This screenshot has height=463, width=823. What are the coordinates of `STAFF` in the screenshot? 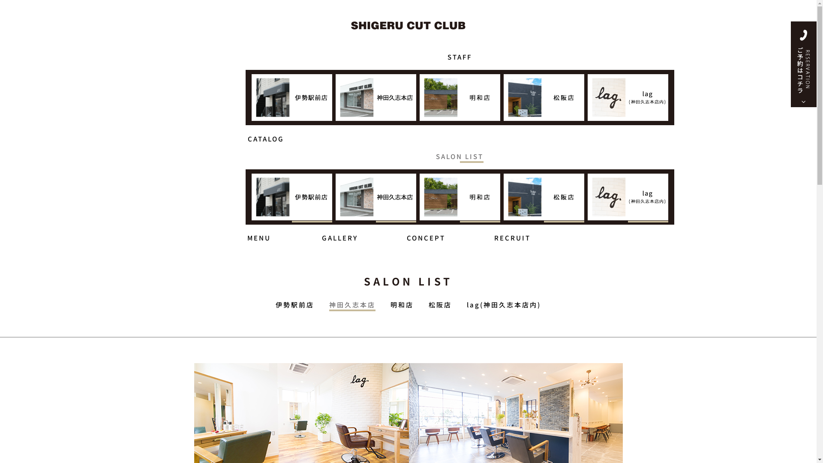 It's located at (460, 53).